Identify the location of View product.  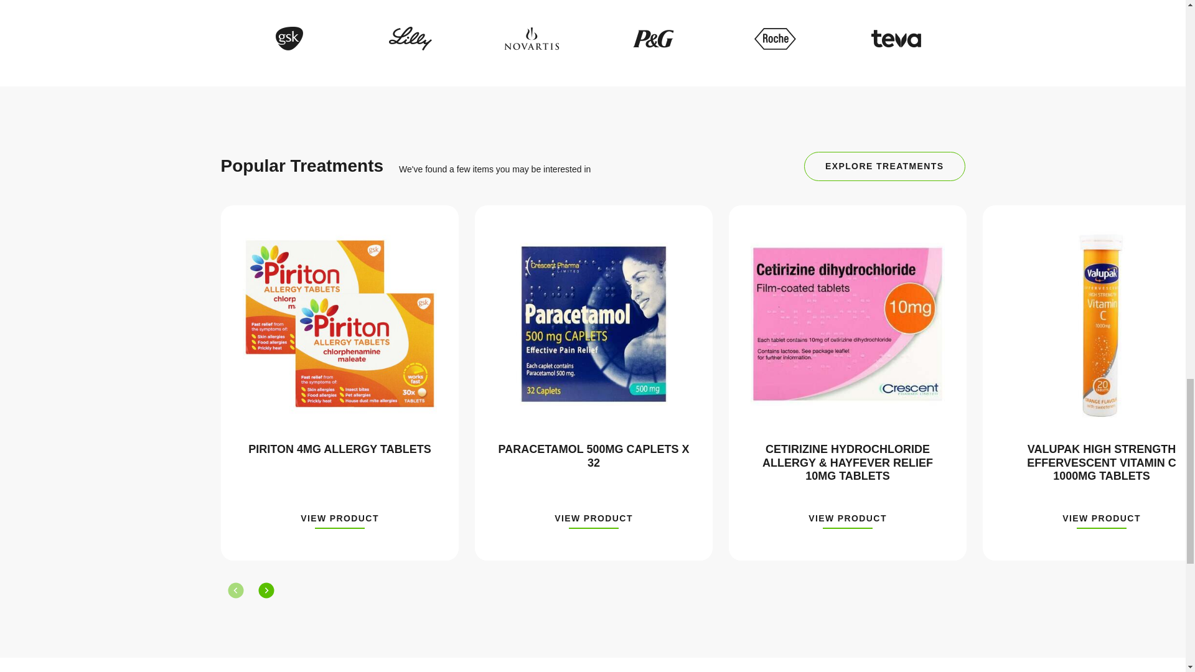
(340, 521).